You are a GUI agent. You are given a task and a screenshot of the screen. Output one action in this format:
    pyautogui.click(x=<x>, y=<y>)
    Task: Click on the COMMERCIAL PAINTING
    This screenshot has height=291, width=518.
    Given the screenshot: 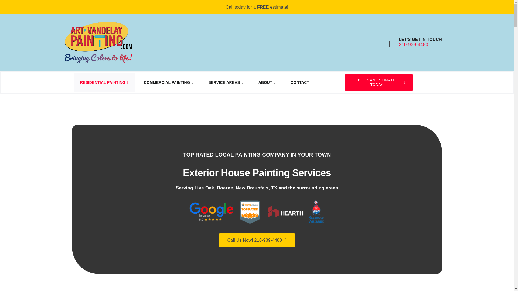 What is the action you would take?
    pyautogui.click(x=168, y=82)
    